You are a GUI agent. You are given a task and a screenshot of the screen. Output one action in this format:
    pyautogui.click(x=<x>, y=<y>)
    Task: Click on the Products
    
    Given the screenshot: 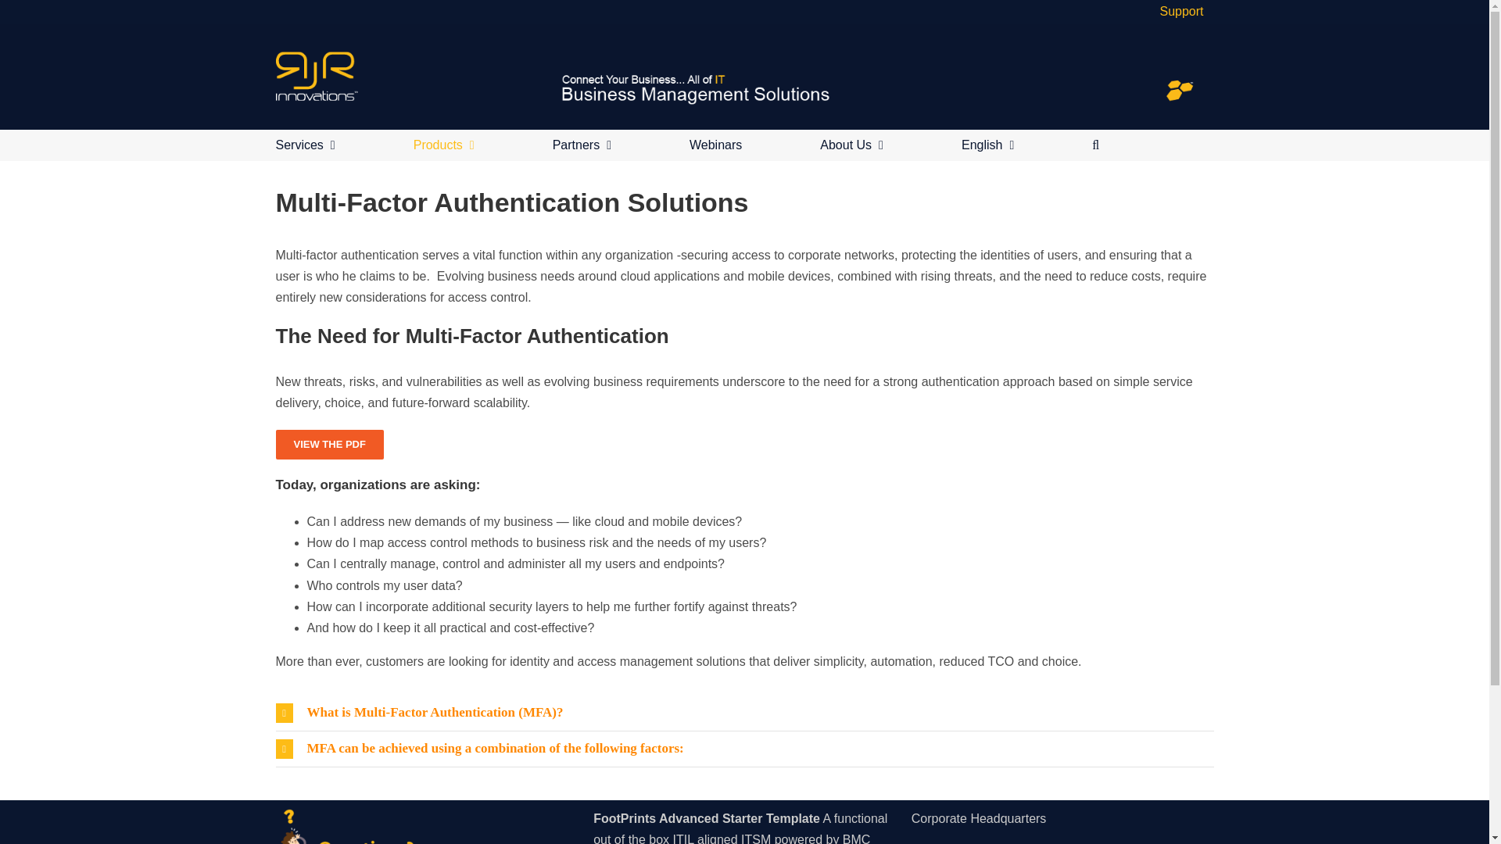 What is the action you would take?
    pyautogui.click(x=444, y=145)
    